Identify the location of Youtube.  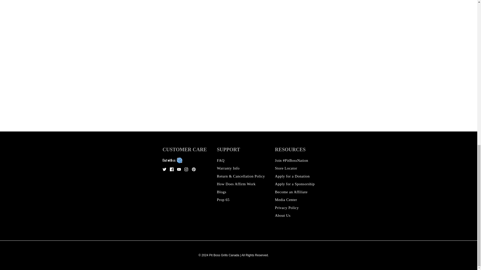
(179, 169).